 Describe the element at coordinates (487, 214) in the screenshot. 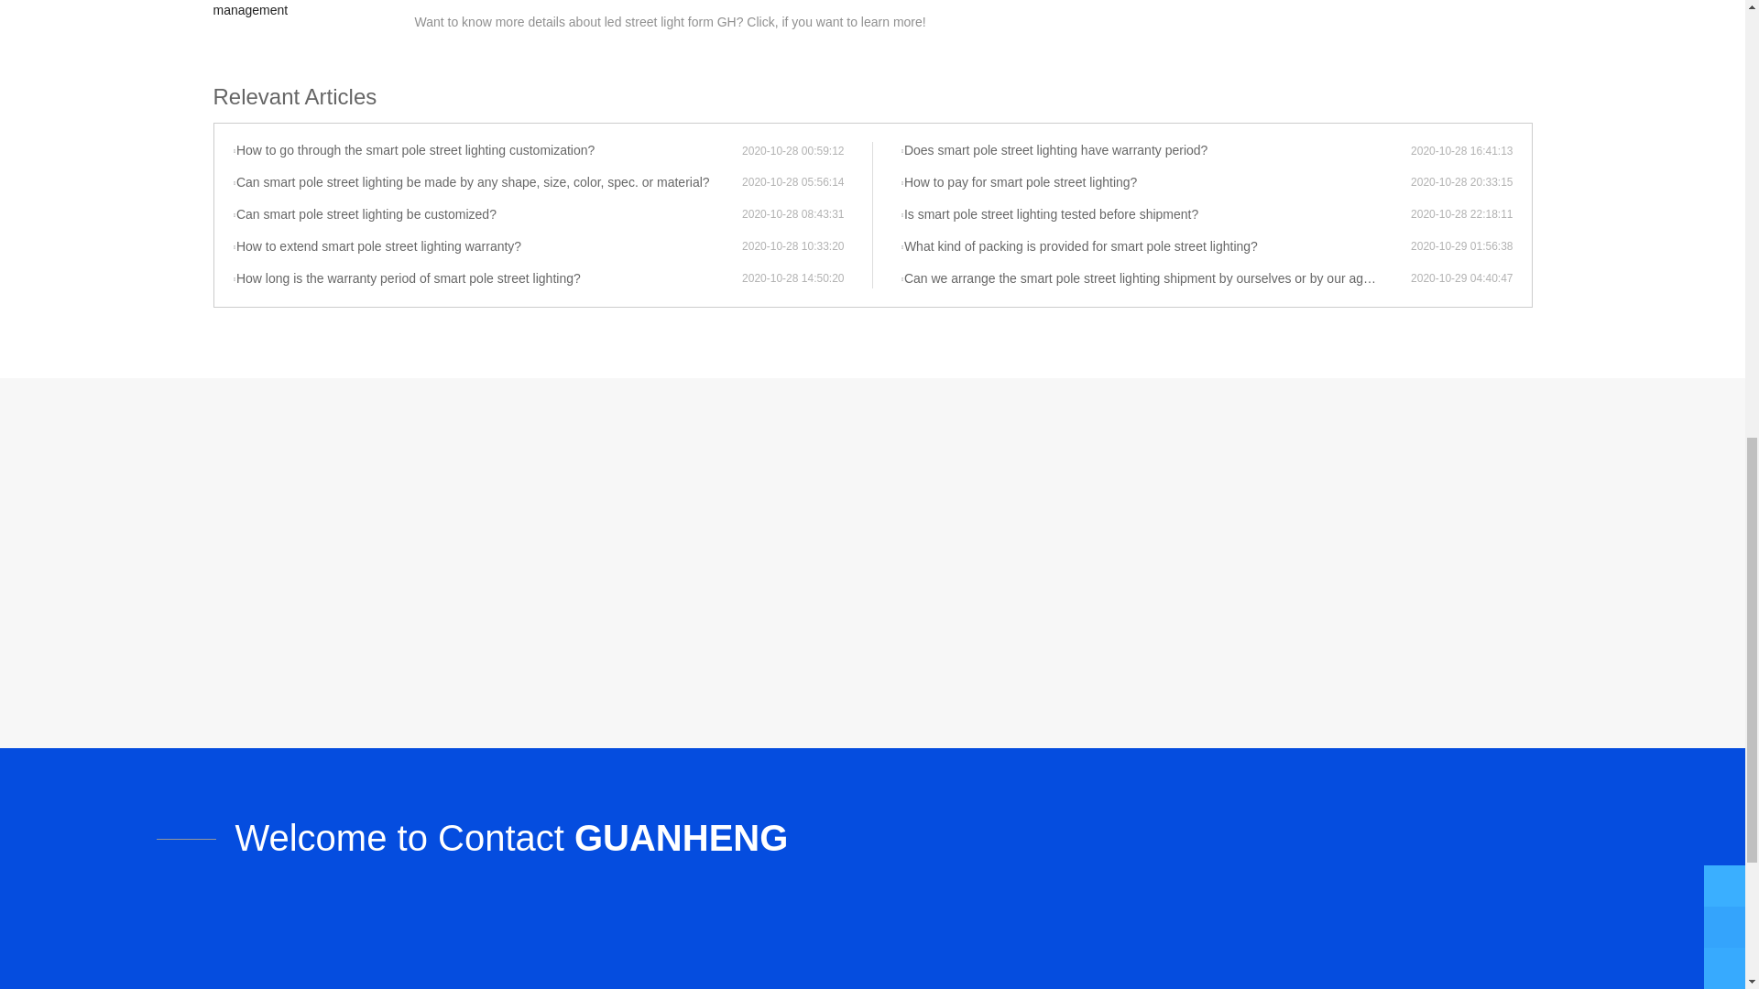

I see `Can smart pole street lighting be customized?` at that location.